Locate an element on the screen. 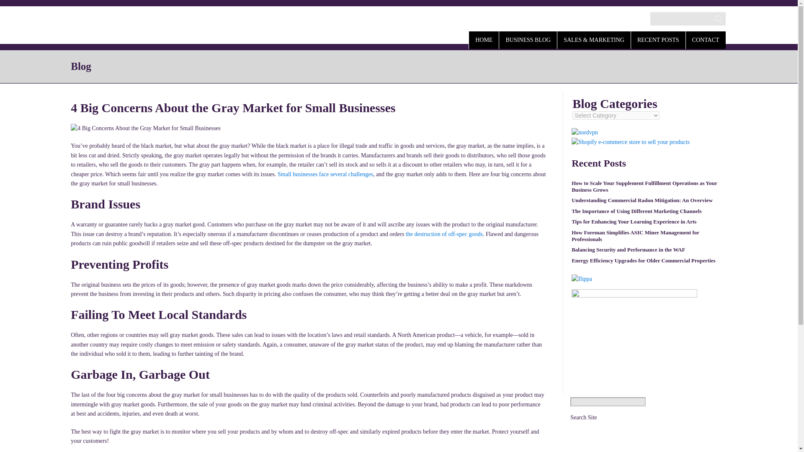 The width and height of the screenshot is (804, 452). Understanding Commercial Radon Mitigation: An Overview is located at coordinates (642, 202).